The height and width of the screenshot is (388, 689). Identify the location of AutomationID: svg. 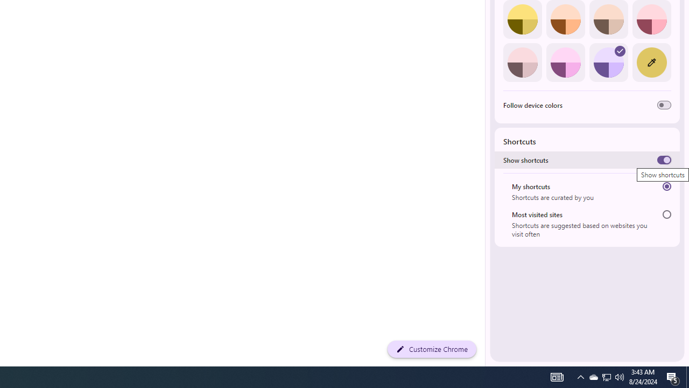
(620, 51).